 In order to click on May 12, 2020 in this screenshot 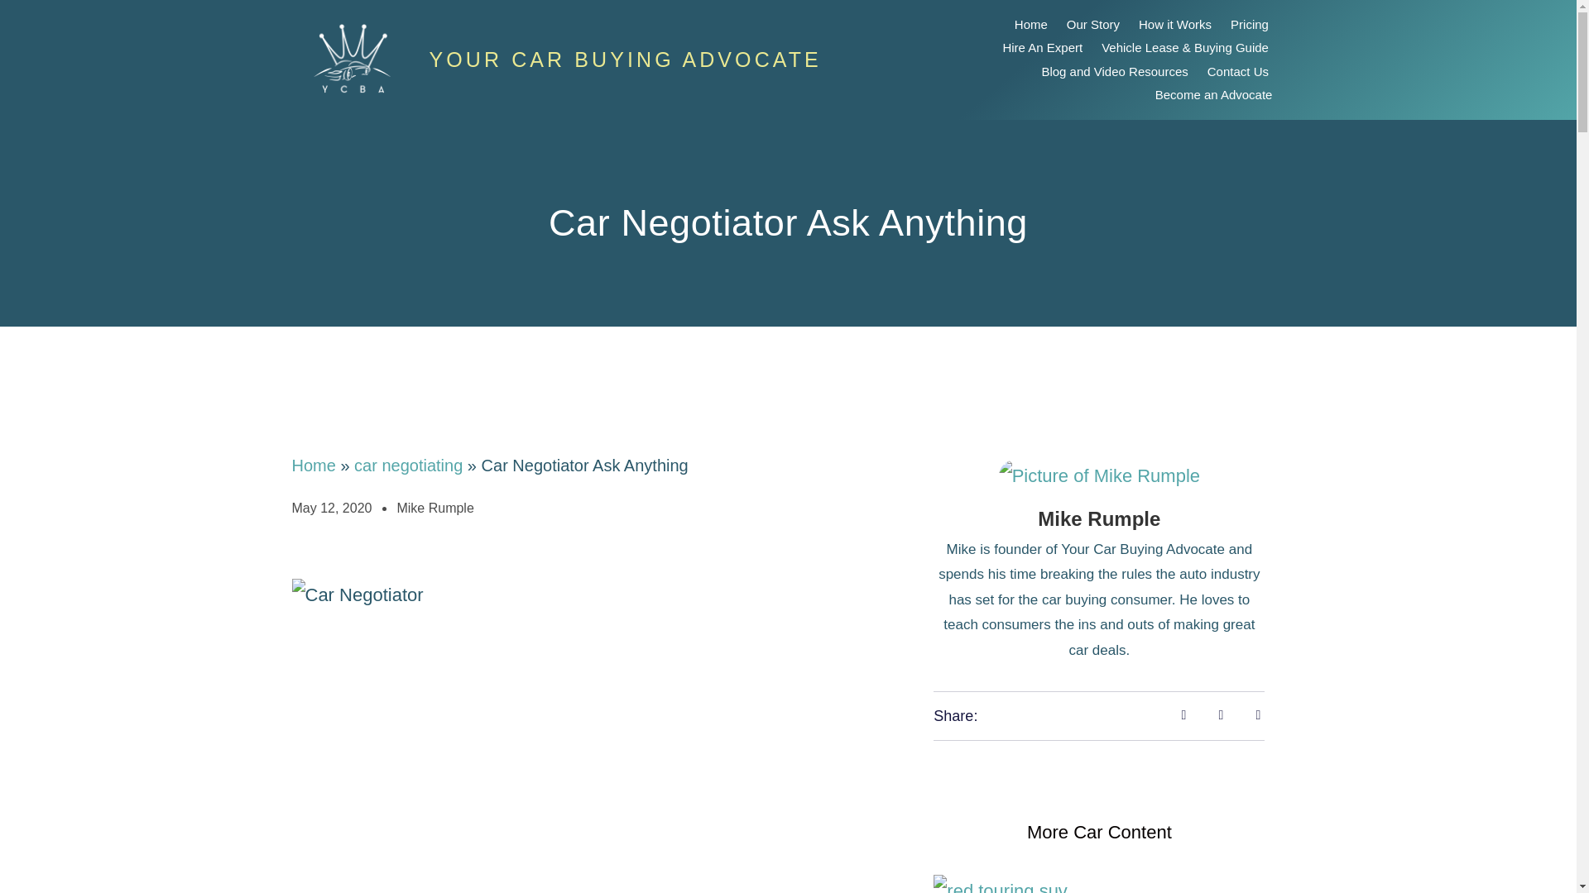, I will do `click(331, 508)`.